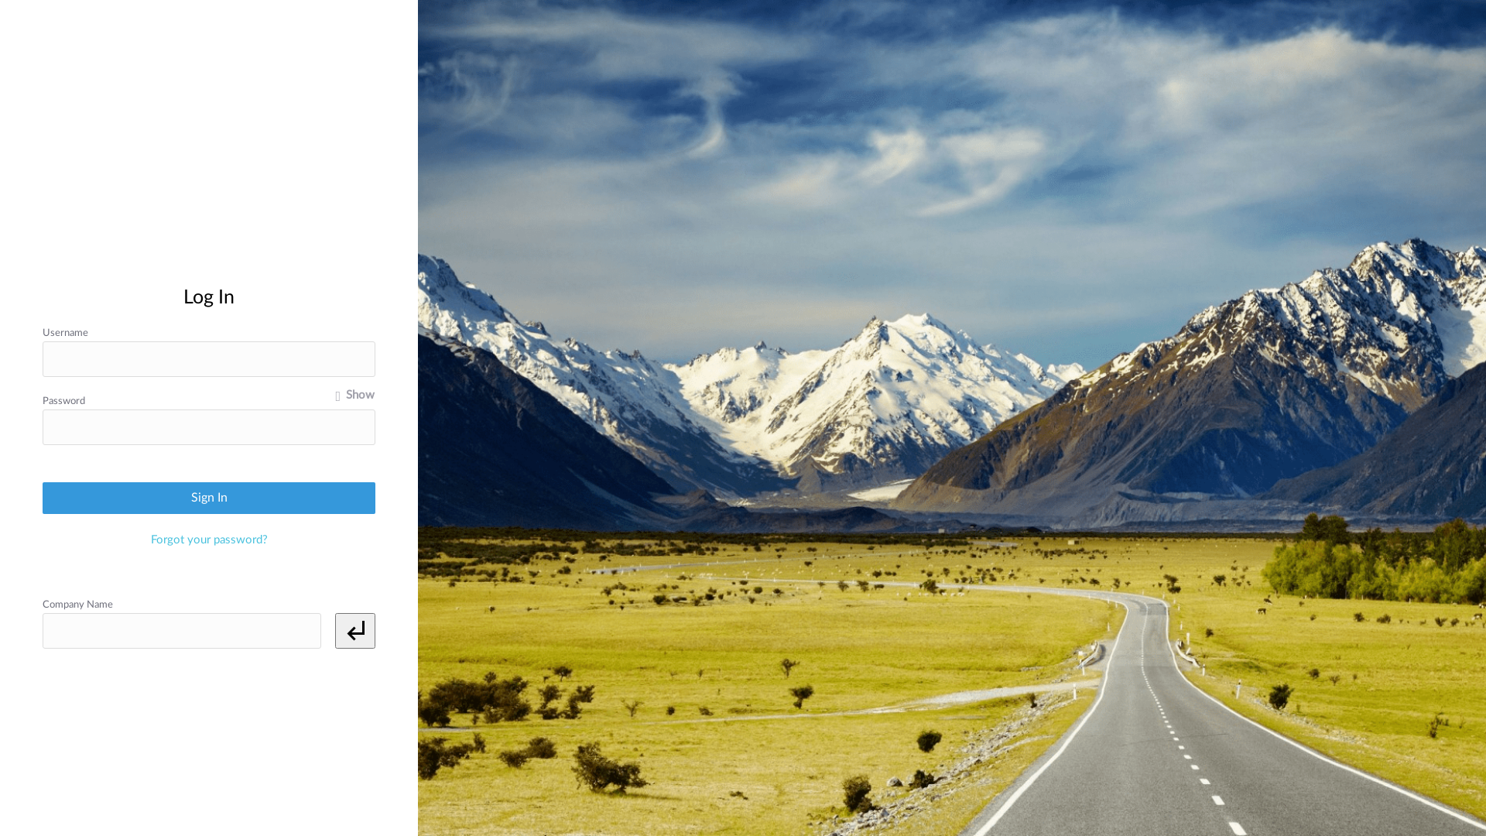 The height and width of the screenshot is (836, 1486). Describe the element at coordinates (209, 499) in the screenshot. I see `Sign In` at that location.